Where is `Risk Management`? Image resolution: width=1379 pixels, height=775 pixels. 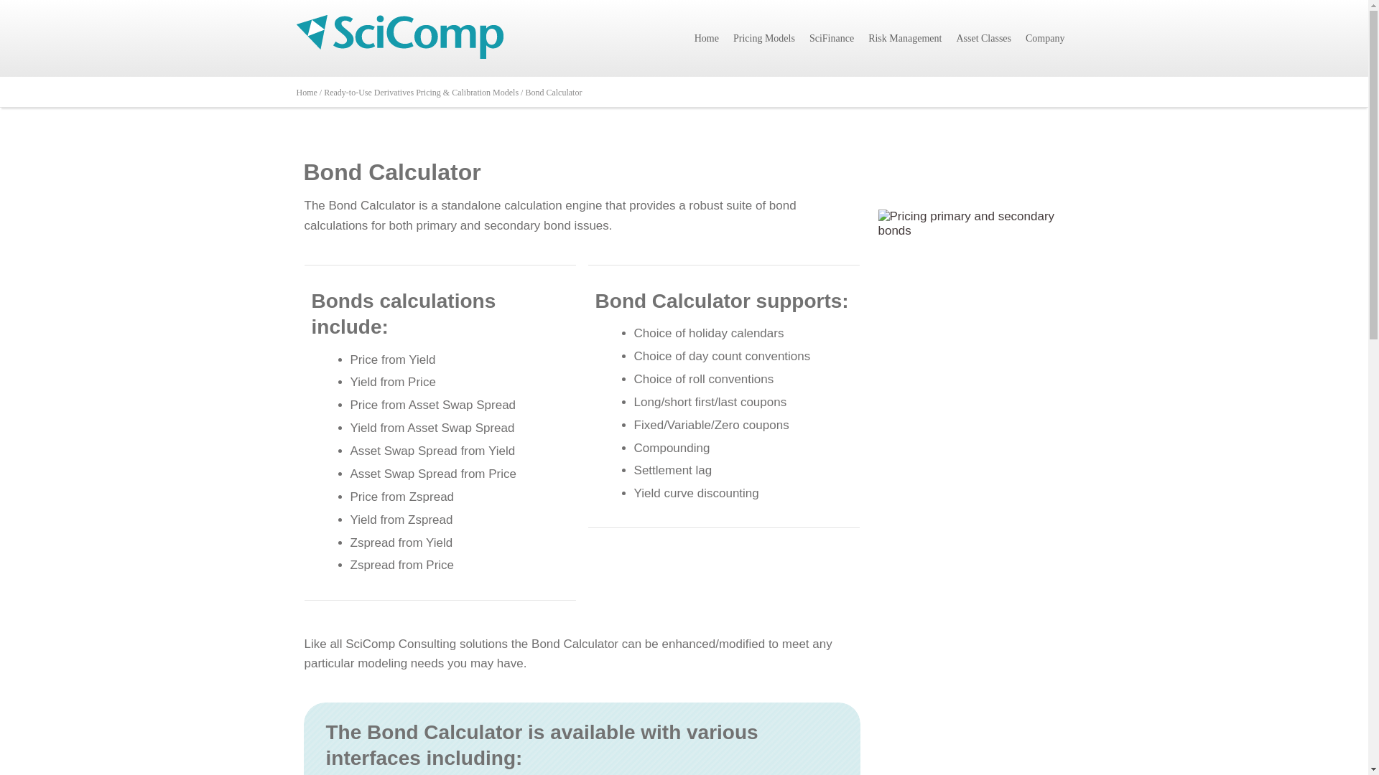
Risk Management is located at coordinates (904, 38).